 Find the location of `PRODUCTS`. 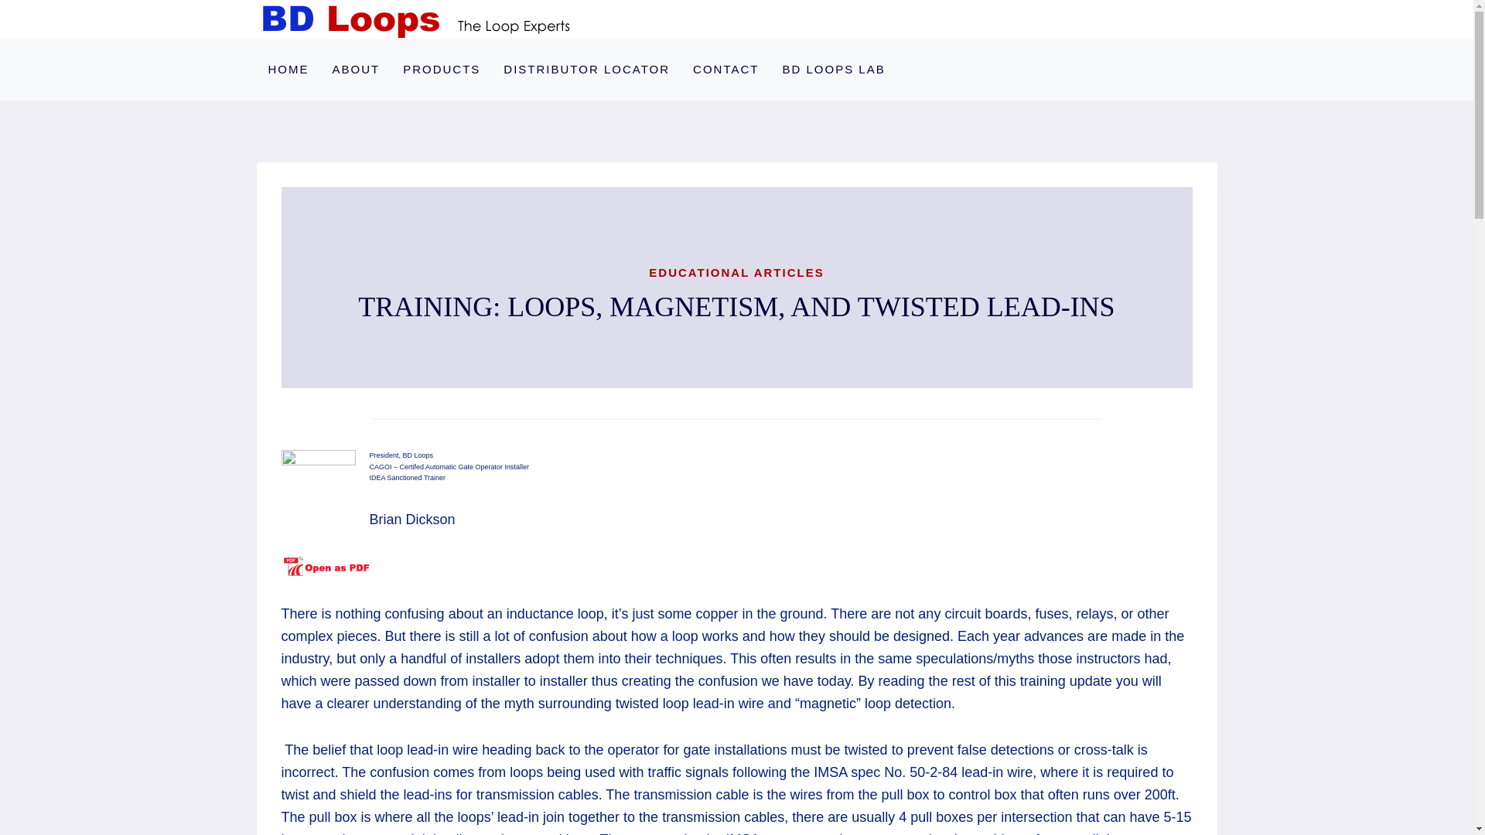

PRODUCTS is located at coordinates (441, 69).